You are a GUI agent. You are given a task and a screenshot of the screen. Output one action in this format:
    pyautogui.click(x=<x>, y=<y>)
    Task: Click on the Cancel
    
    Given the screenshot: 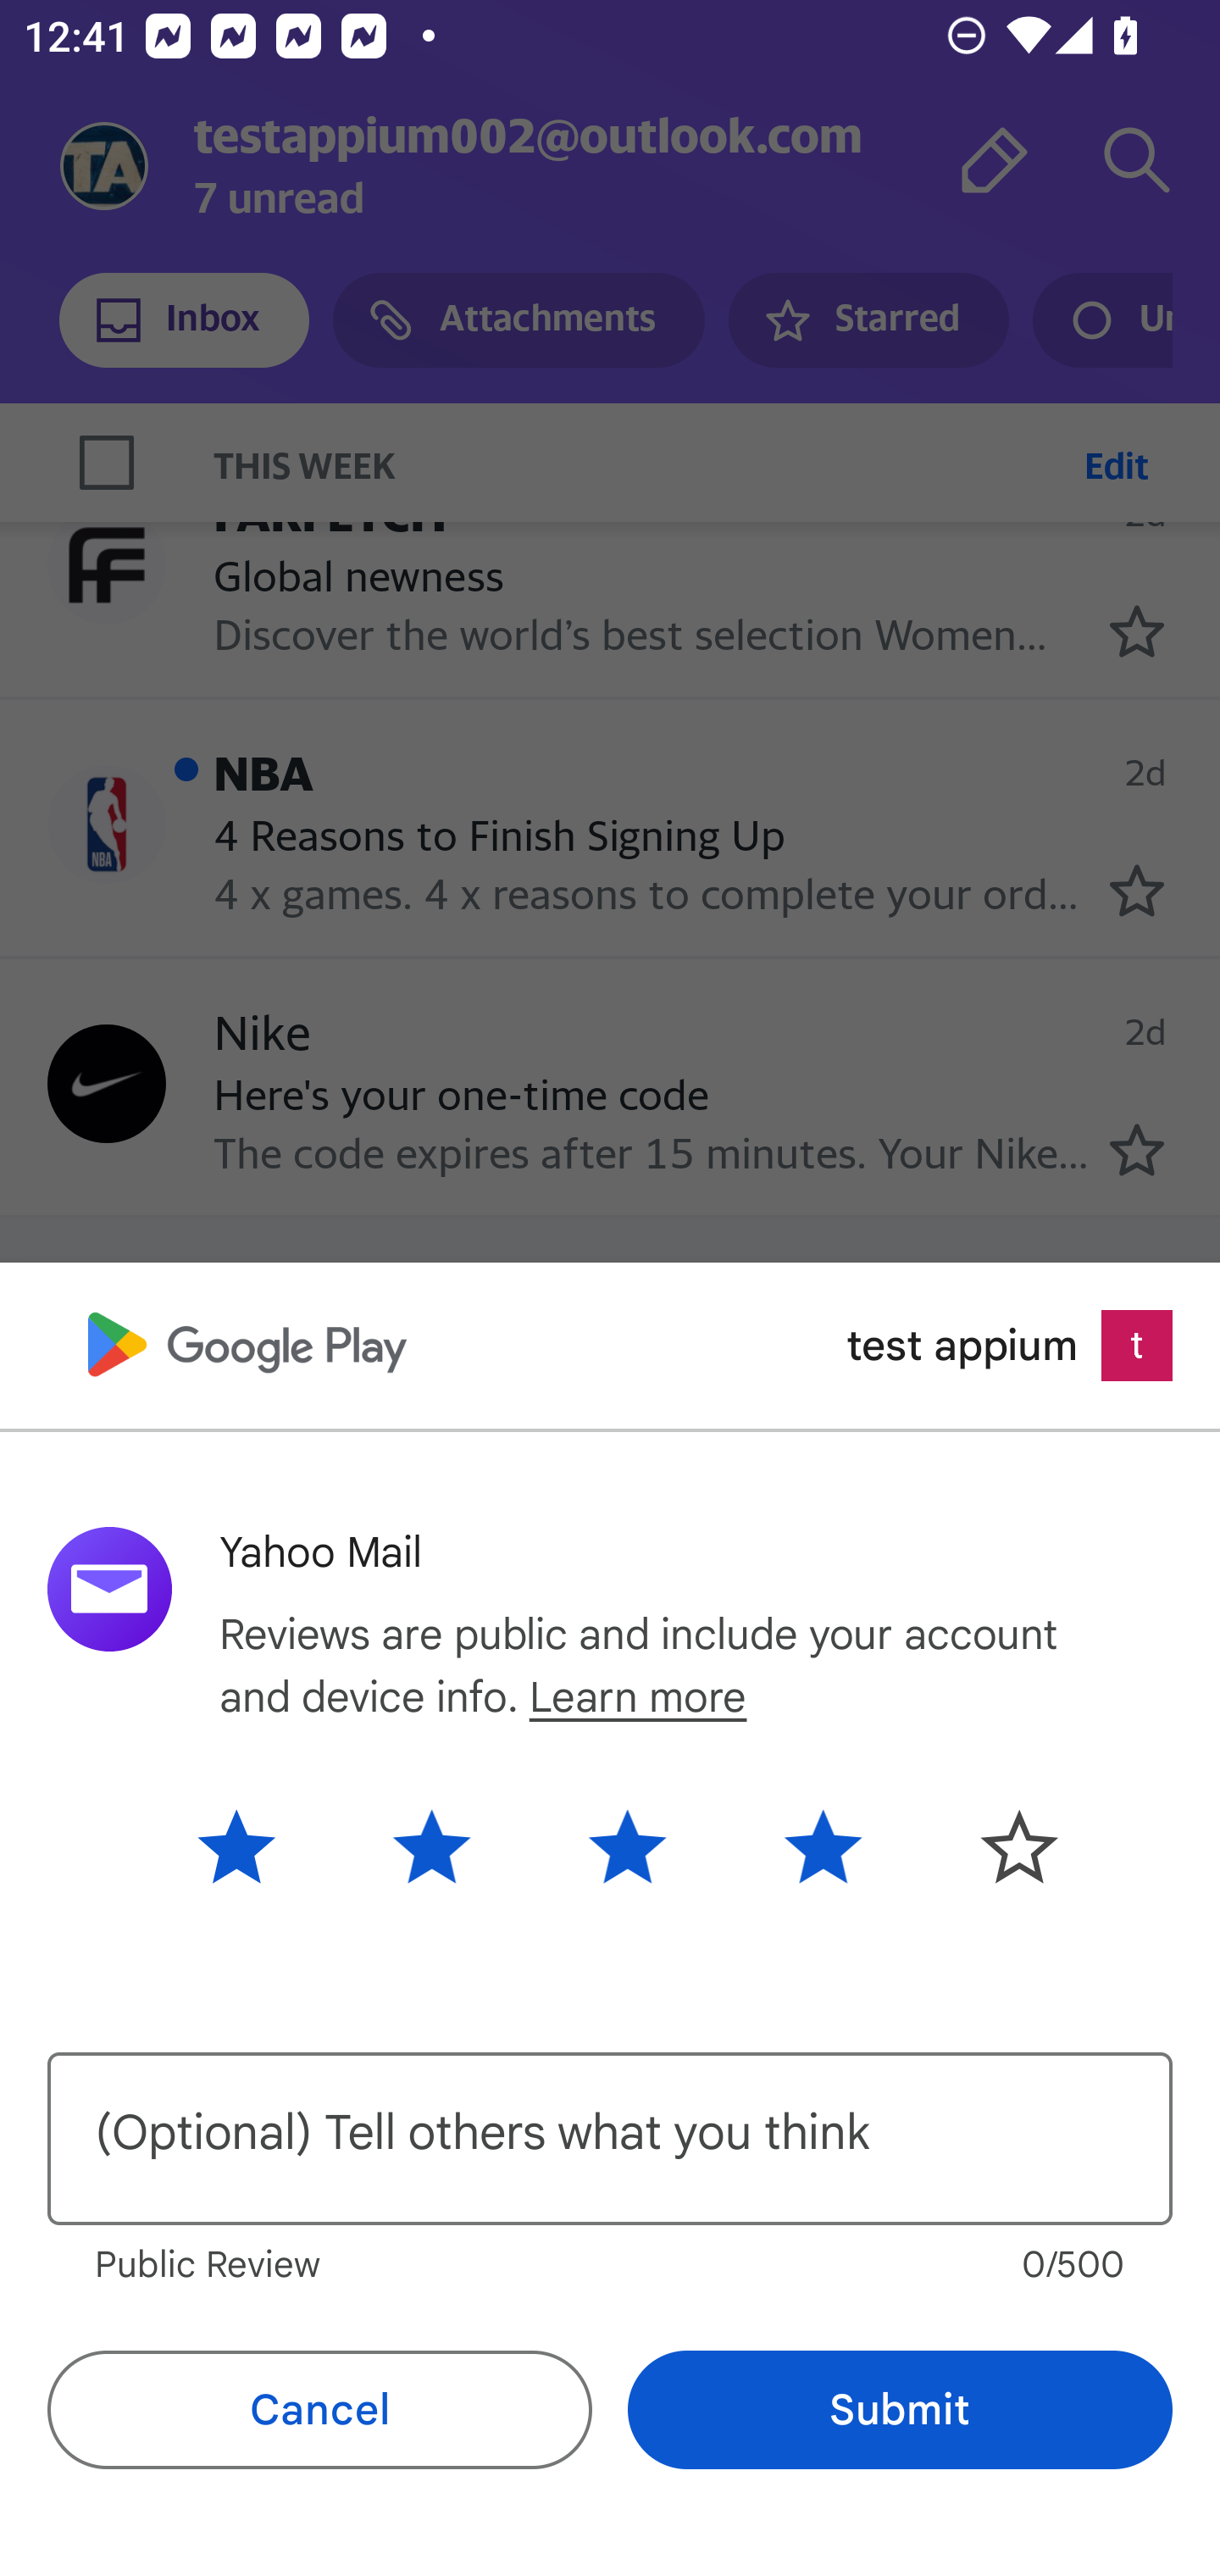 What is the action you would take?
    pyautogui.click(x=319, y=2410)
    